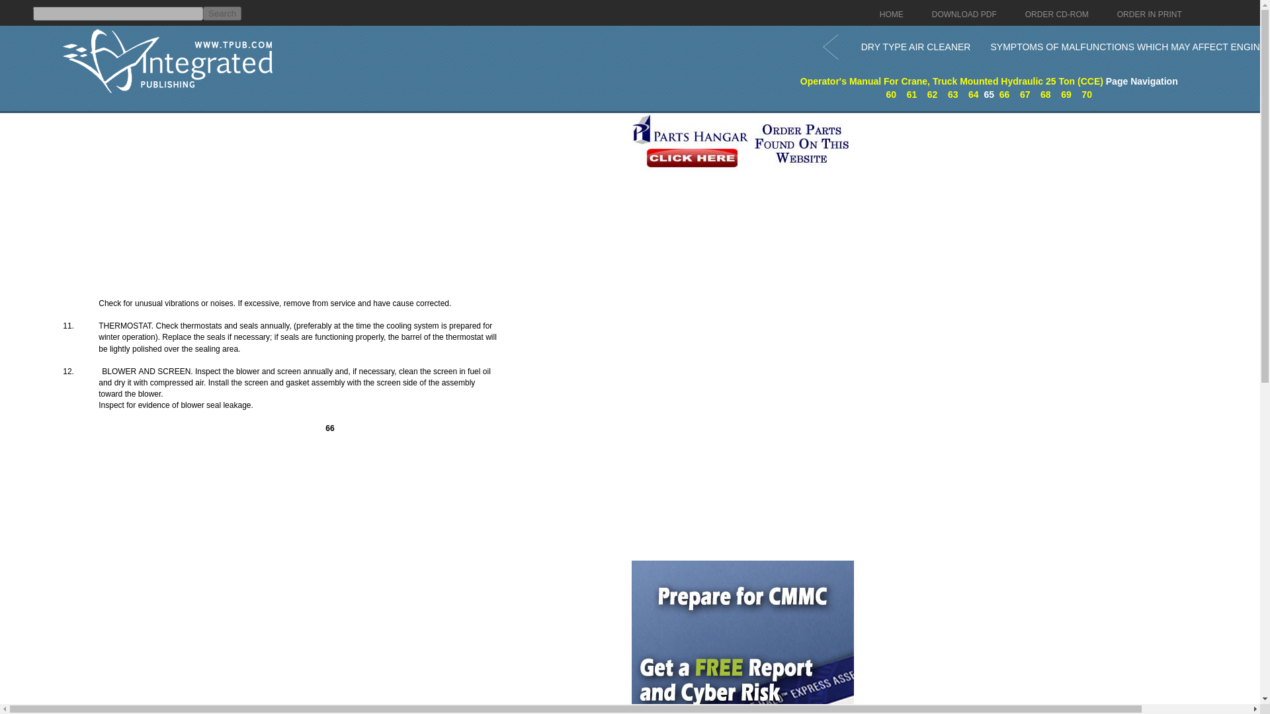 This screenshot has height=714, width=1270. I want to click on ORDER IN PRINT, so click(1150, 15).